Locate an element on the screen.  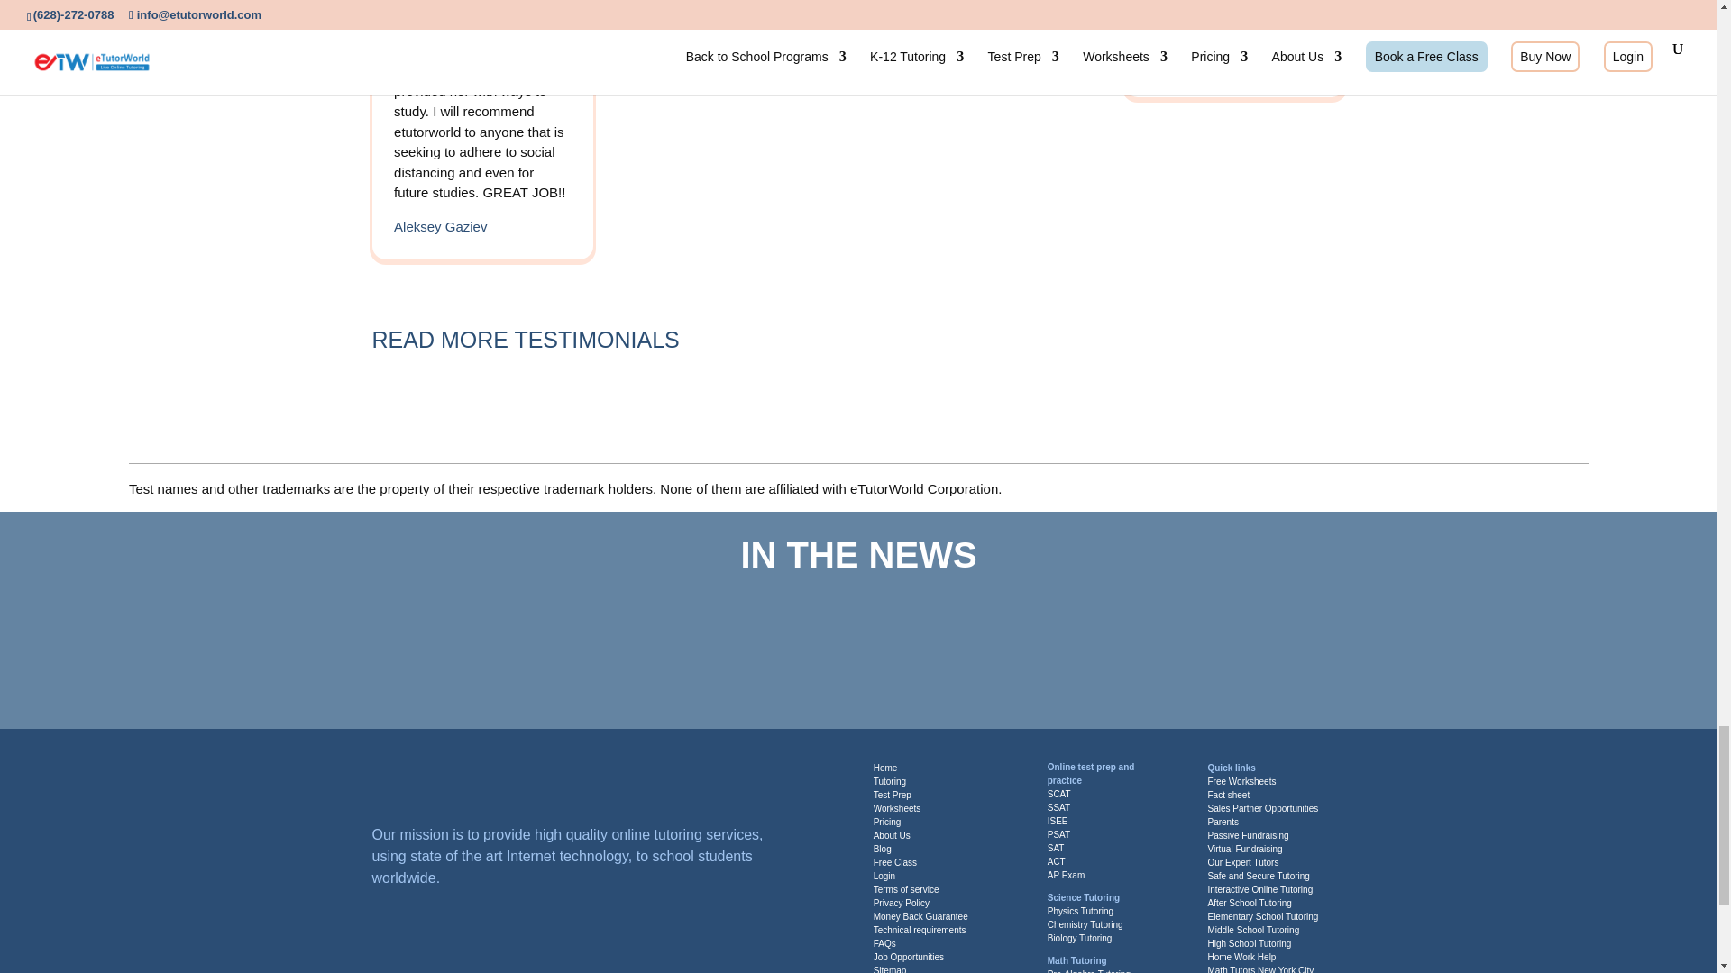
Business Insider is located at coordinates (662, 641).